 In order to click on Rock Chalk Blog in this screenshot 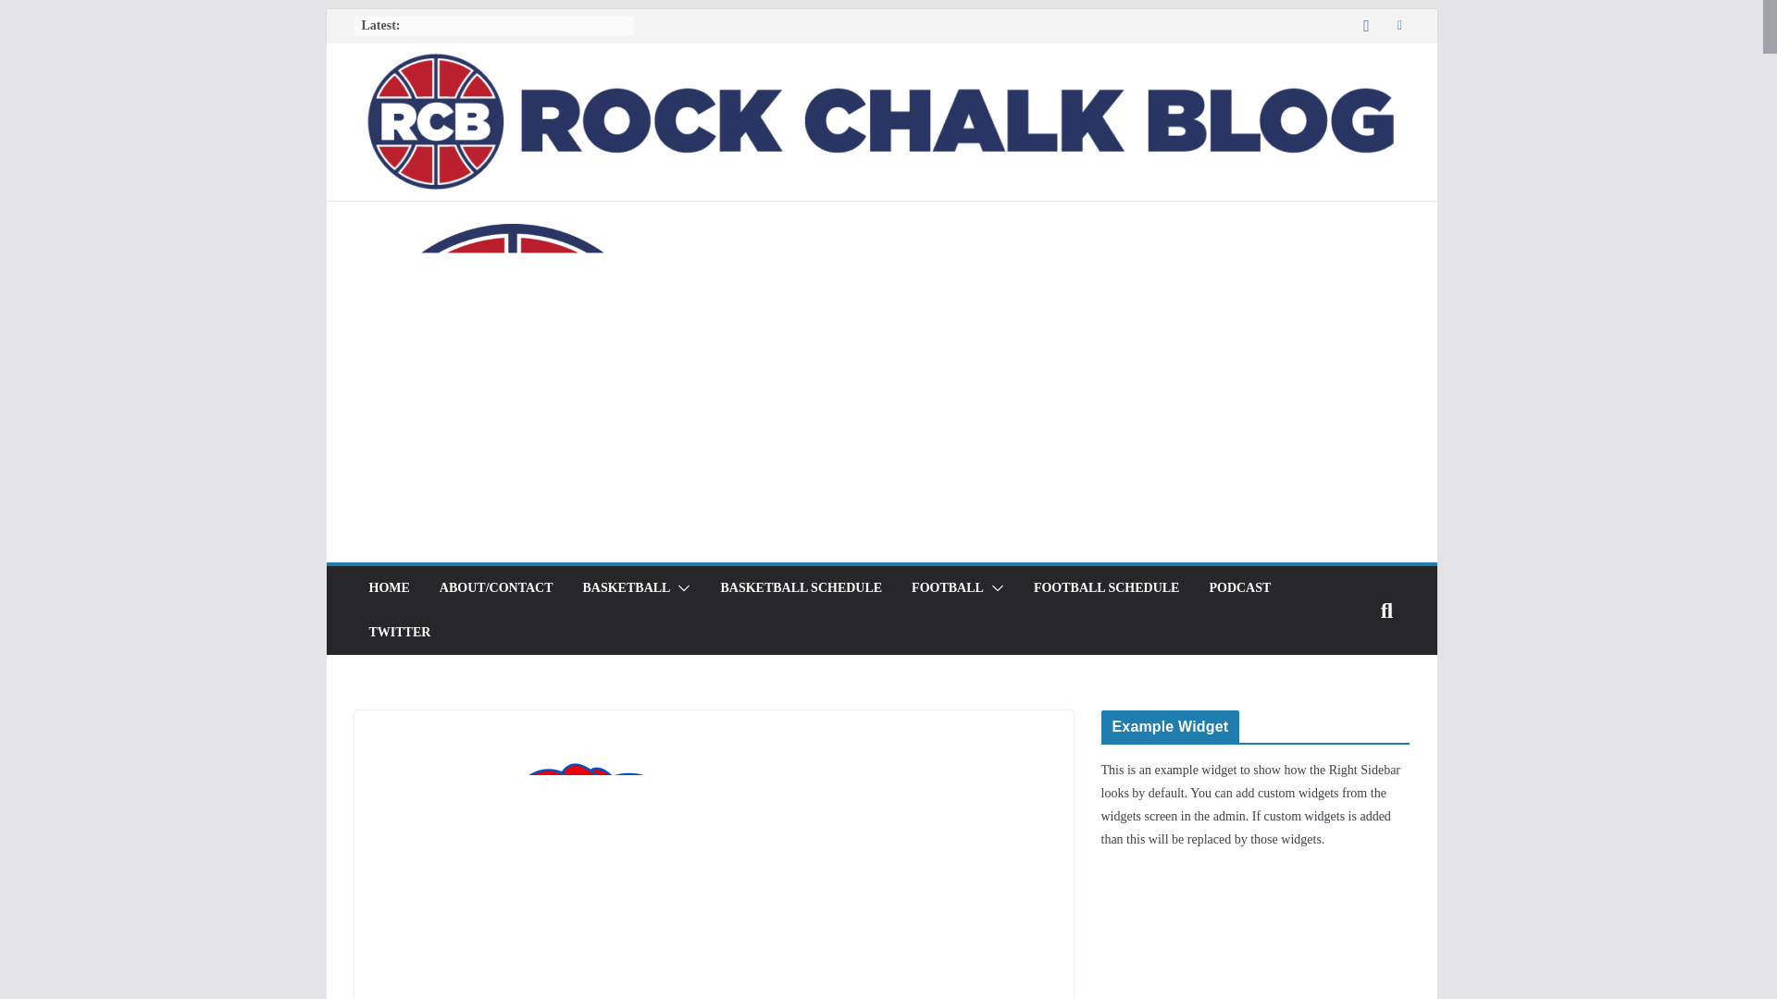, I will do `click(880, 55)`.